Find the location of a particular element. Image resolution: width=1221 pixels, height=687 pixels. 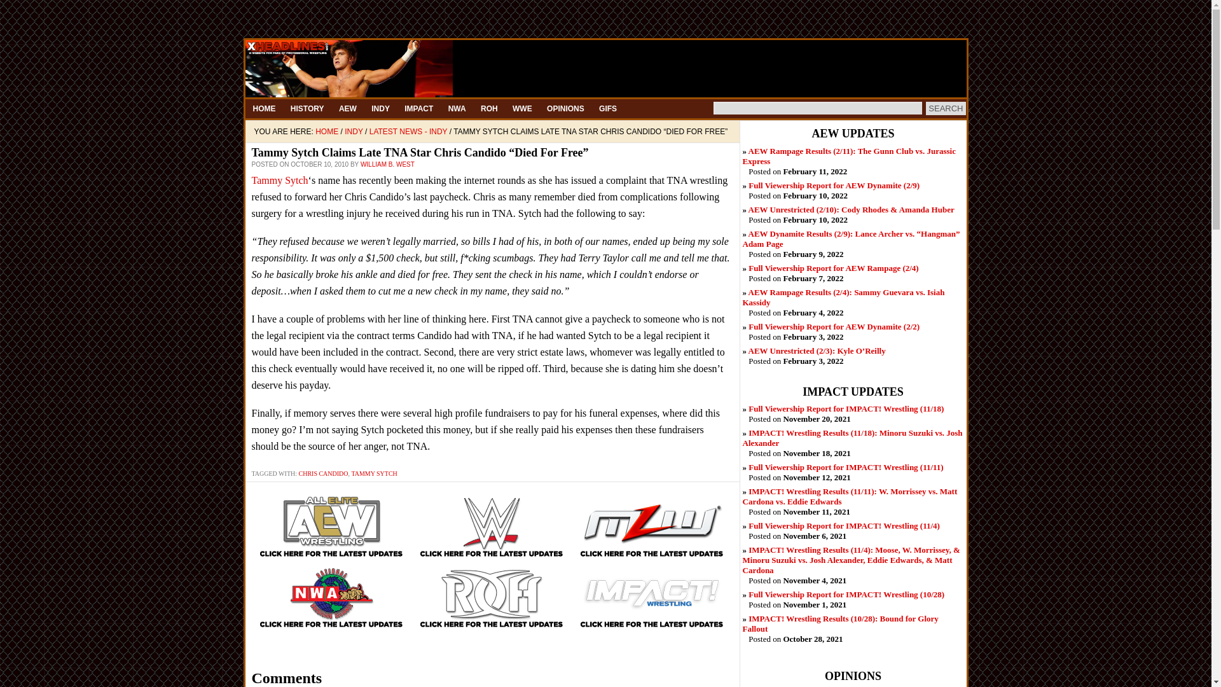

NWA is located at coordinates (457, 108).